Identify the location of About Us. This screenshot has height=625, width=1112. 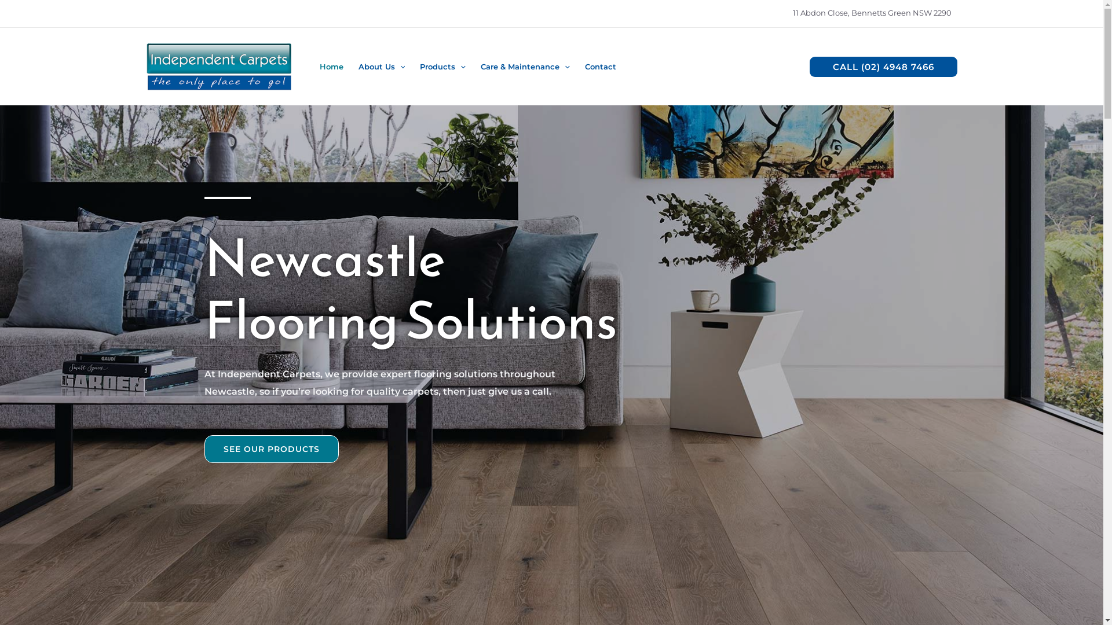
(382, 67).